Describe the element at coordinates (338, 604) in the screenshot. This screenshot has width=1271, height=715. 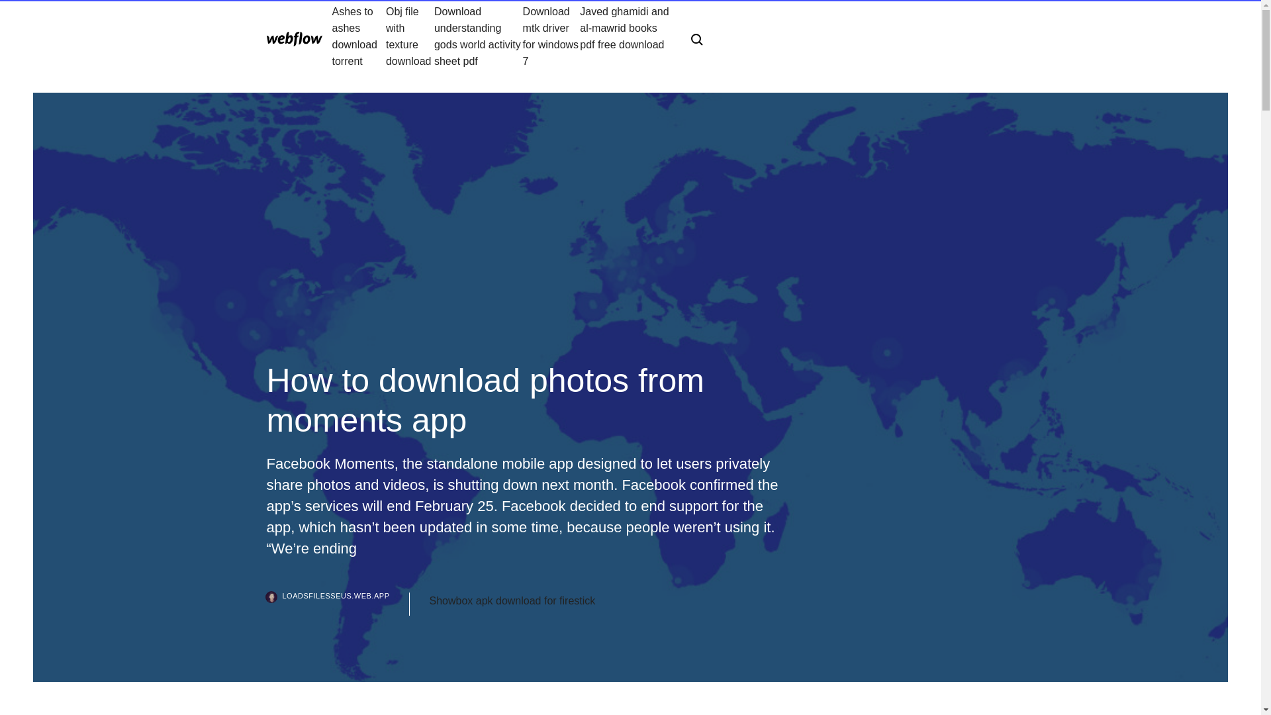
I see `LOADSFILESSEUS.WEB.APP` at that location.